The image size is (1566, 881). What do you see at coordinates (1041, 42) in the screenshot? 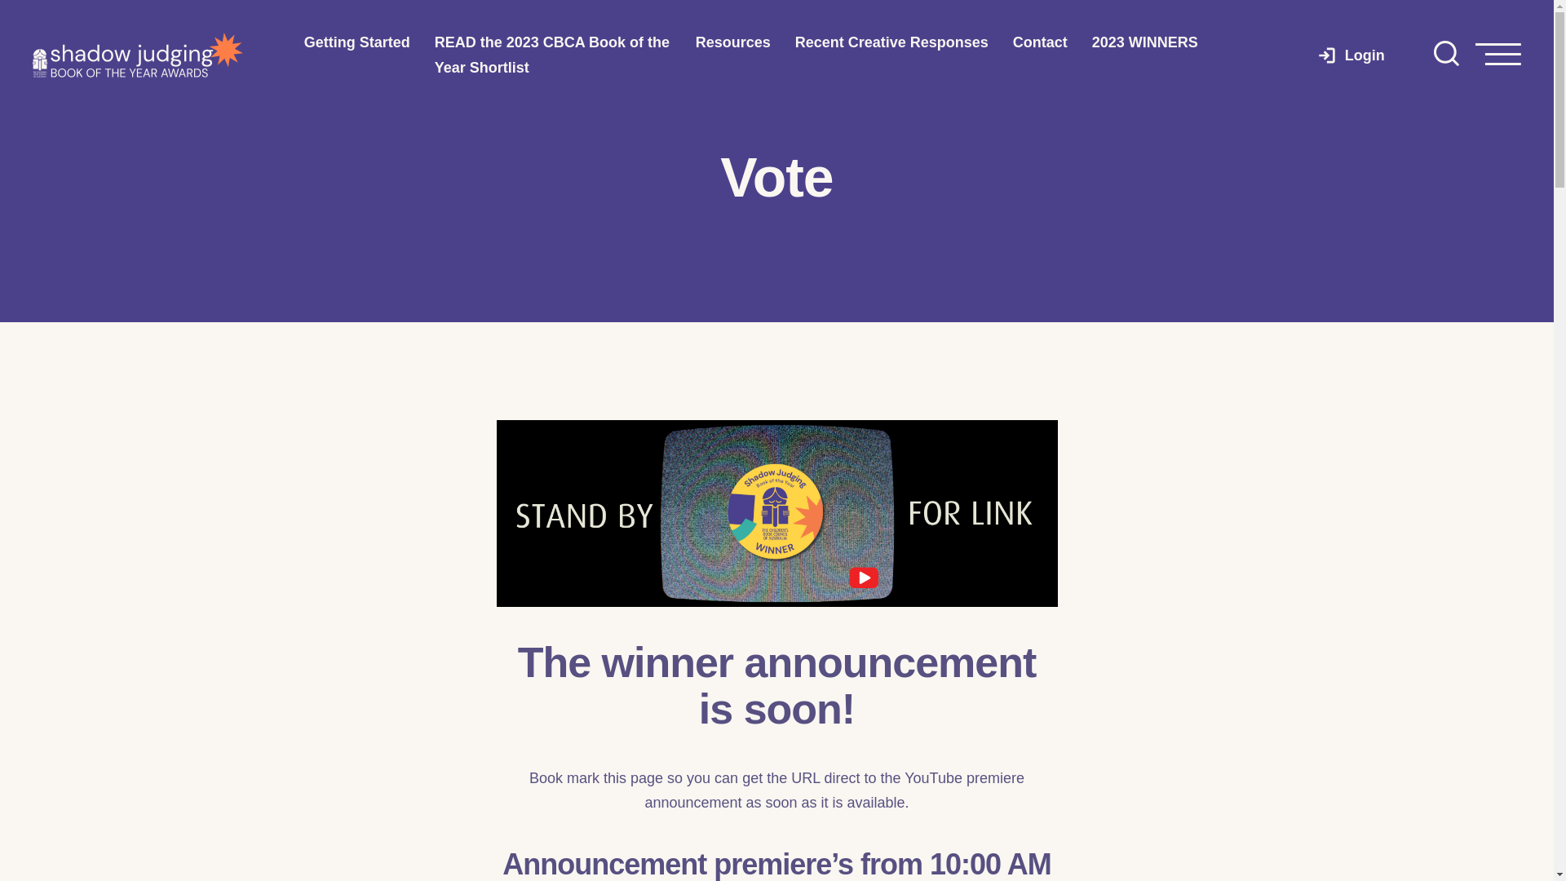
I see `Contact` at bounding box center [1041, 42].